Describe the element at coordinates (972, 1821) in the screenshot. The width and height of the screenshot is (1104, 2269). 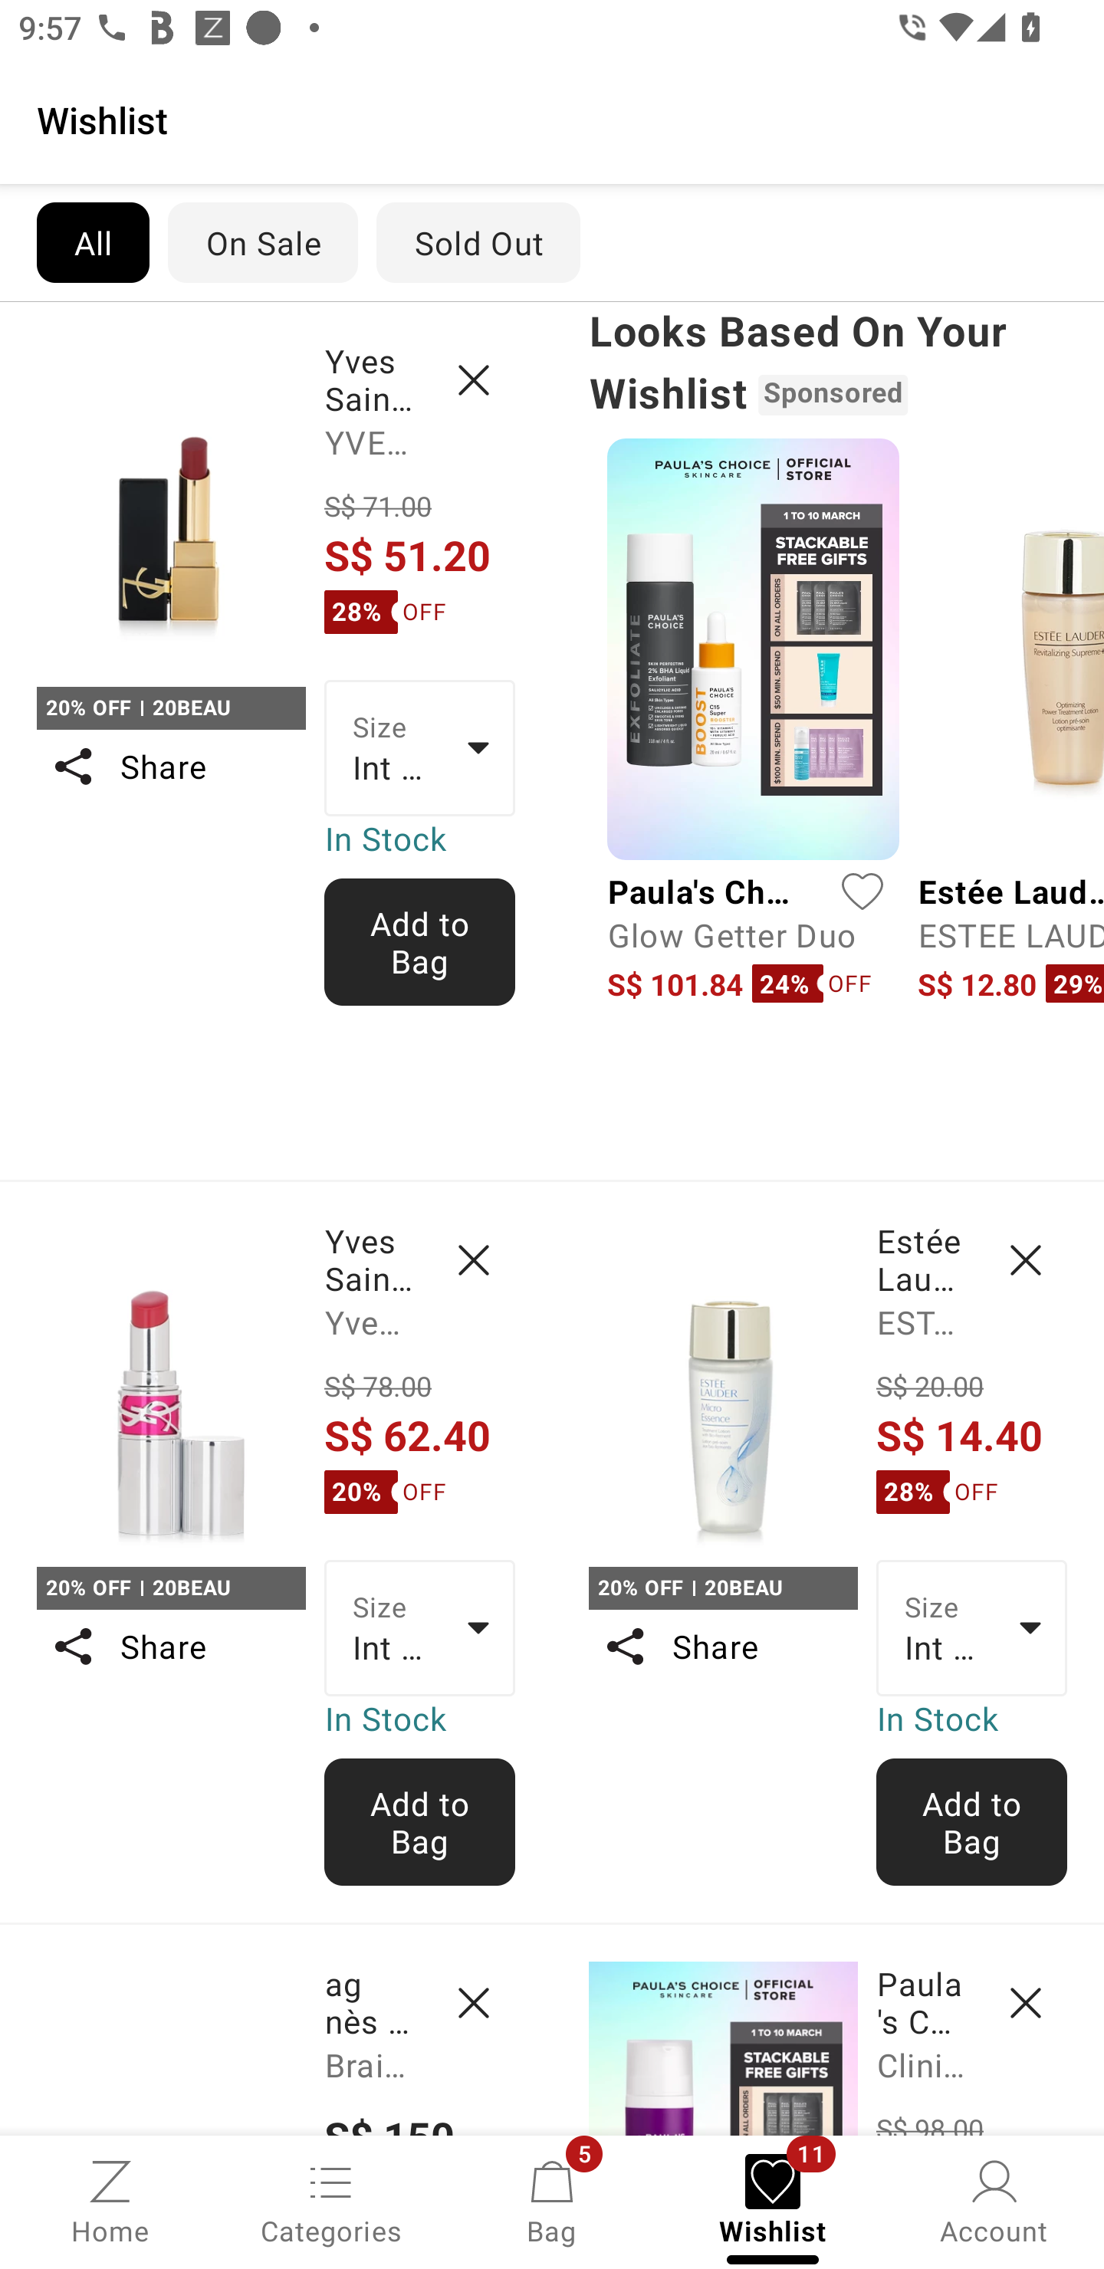
I see `Add to Bag` at that location.